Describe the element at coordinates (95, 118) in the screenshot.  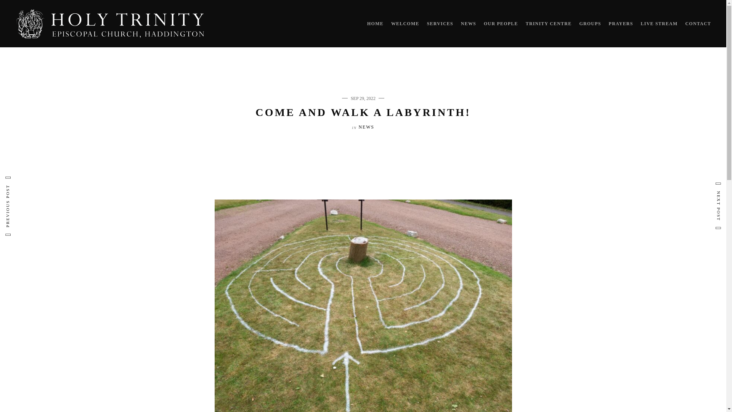
I see `PREVIOUS POST` at that location.